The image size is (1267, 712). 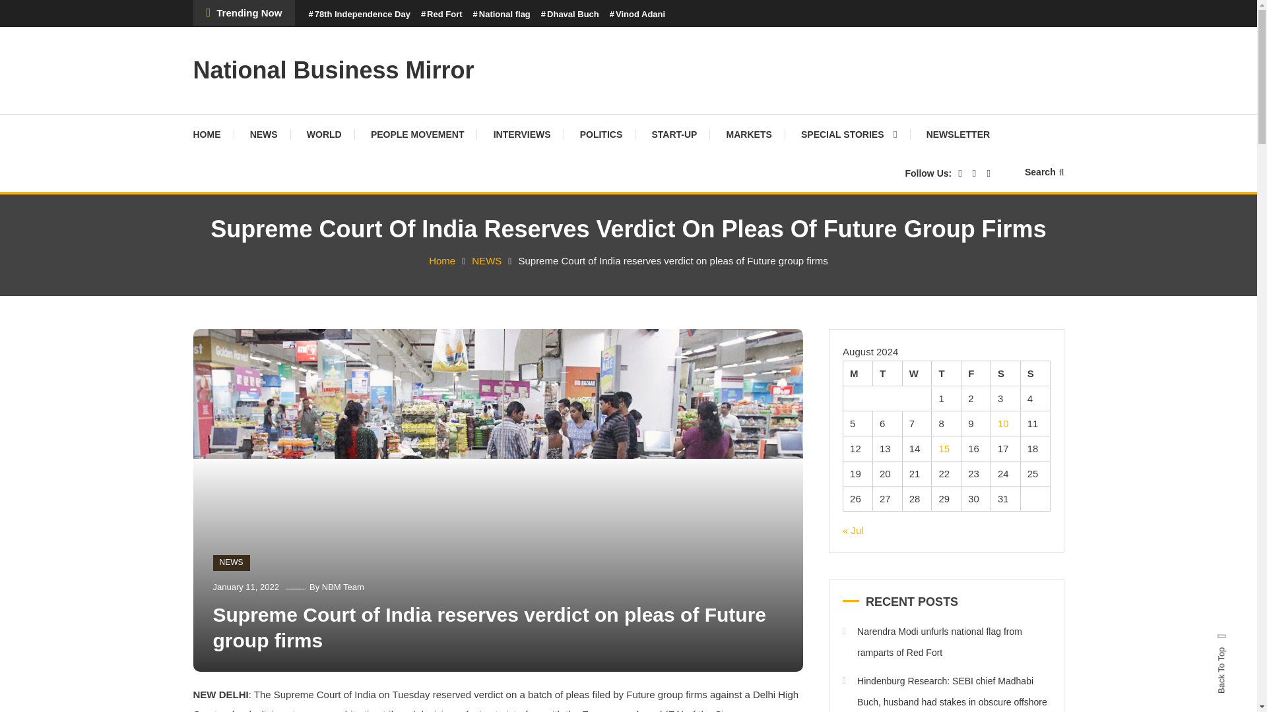 I want to click on NEWS, so click(x=264, y=134).